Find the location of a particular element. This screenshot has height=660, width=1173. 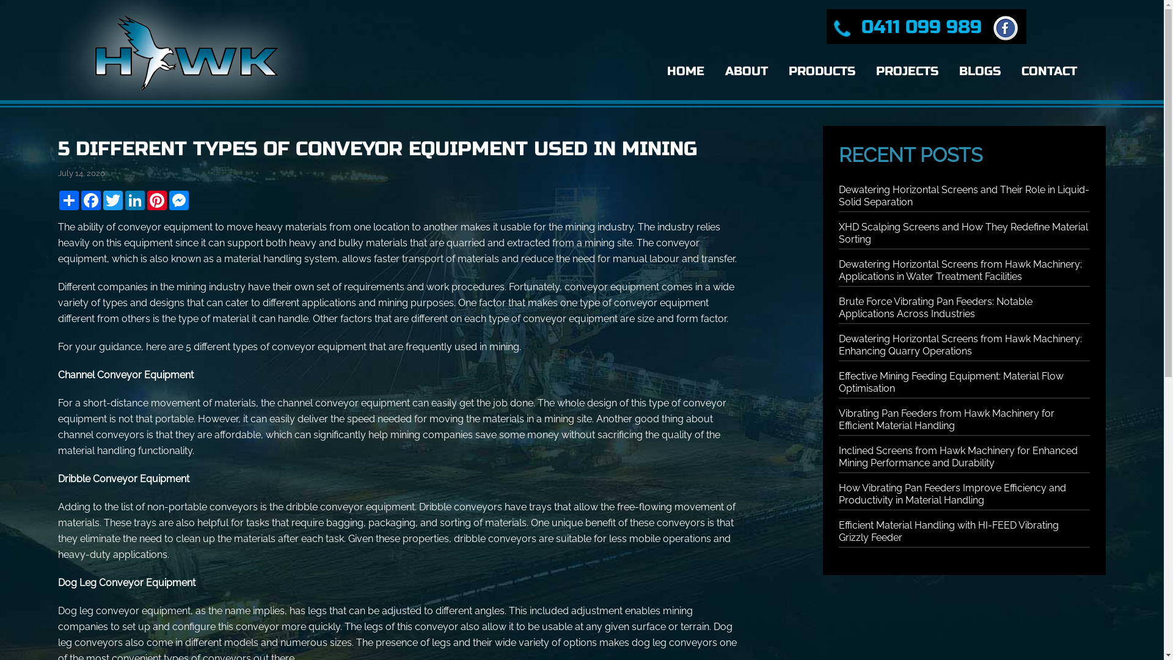

PRODUCTS is located at coordinates (822, 71).